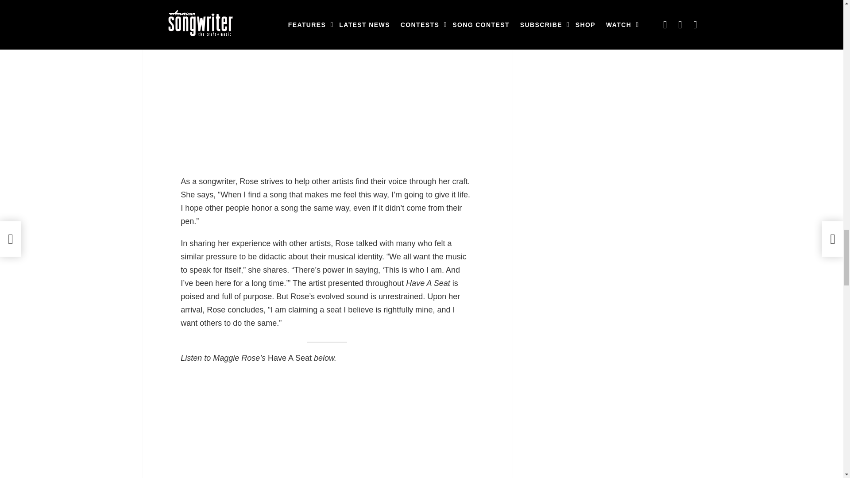 Image resolution: width=850 pixels, height=478 pixels. What do you see at coordinates (327, 426) in the screenshot?
I see `Spotify Embed: Have a Seat` at bounding box center [327, 426].